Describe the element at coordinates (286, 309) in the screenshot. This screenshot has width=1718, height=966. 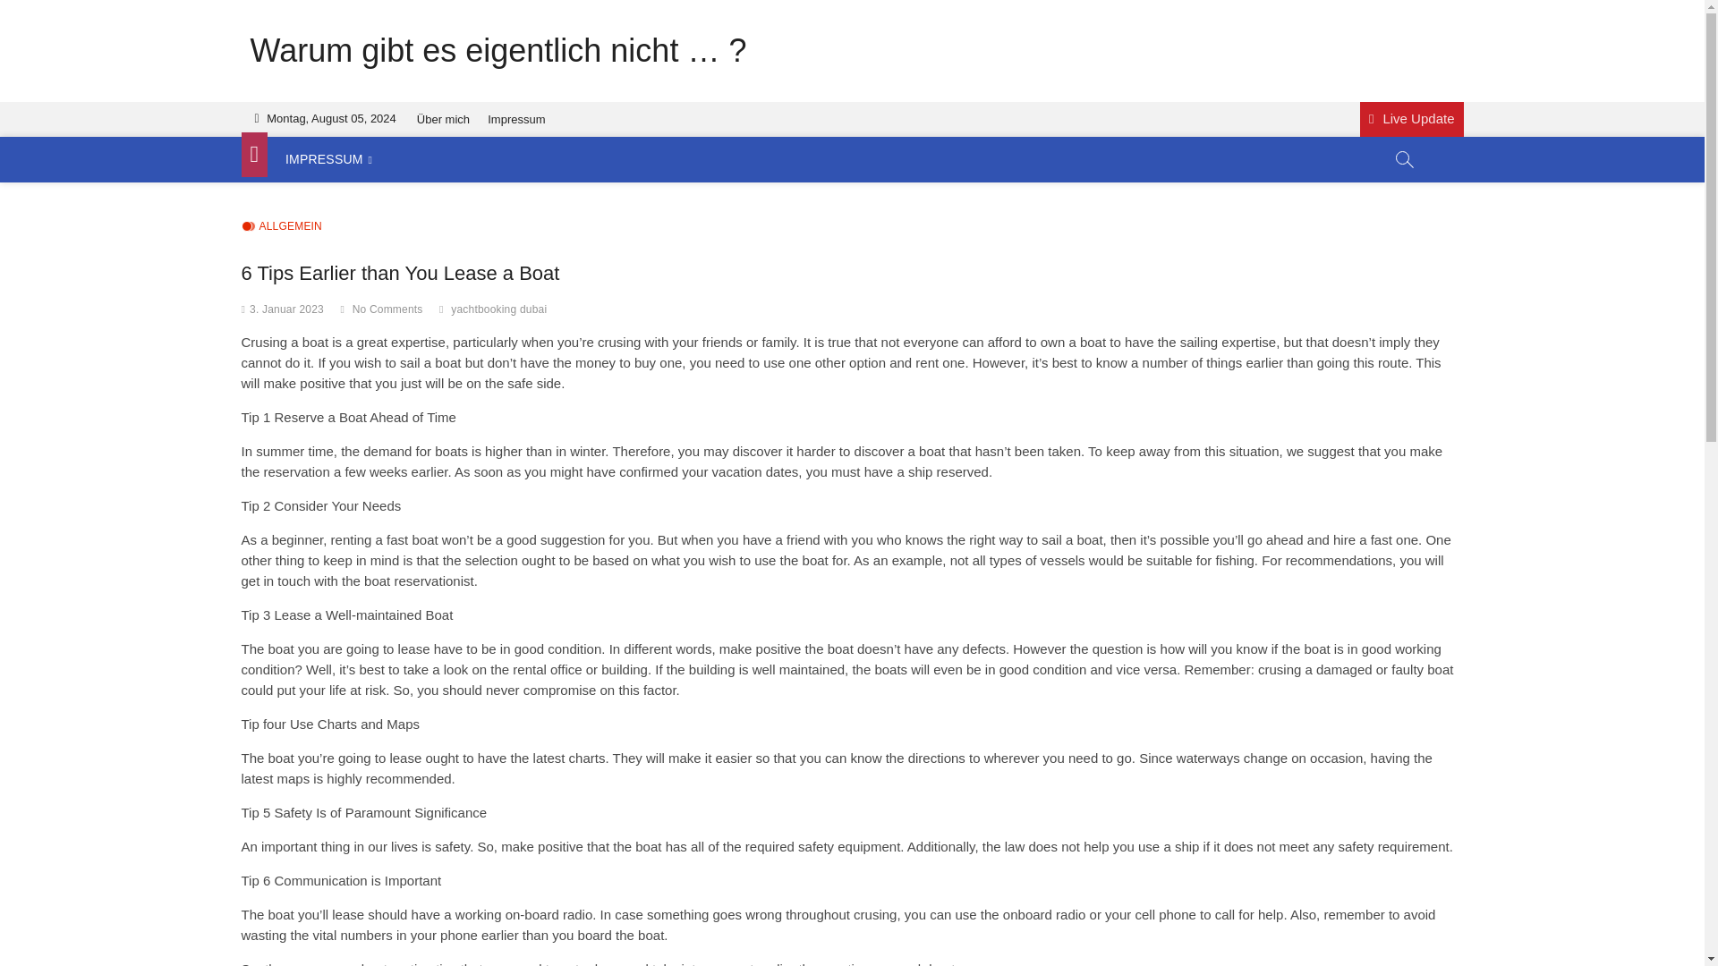
I see `3. Januar 2023` at that location.